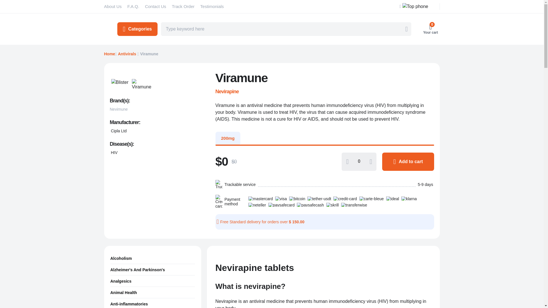  I want to click on 0, so click(359, 161).